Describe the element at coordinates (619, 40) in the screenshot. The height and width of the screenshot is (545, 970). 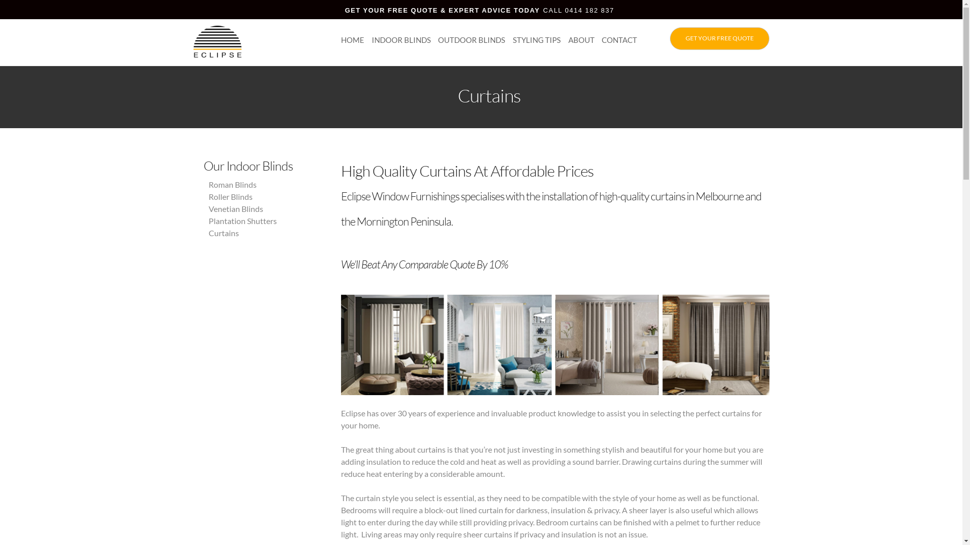
I see `CONTACT` at that location.